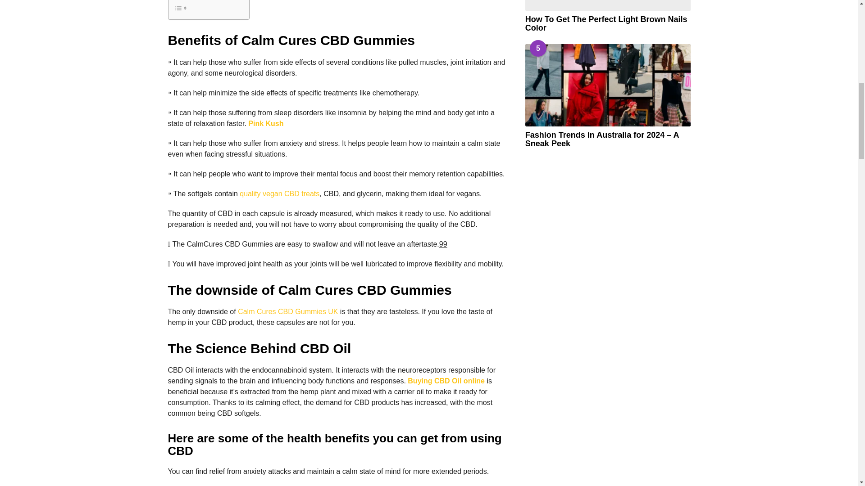 The width and height of the screenshot is (865, 486). I want to click on Buying CBD Oil online, so click(446, 381).